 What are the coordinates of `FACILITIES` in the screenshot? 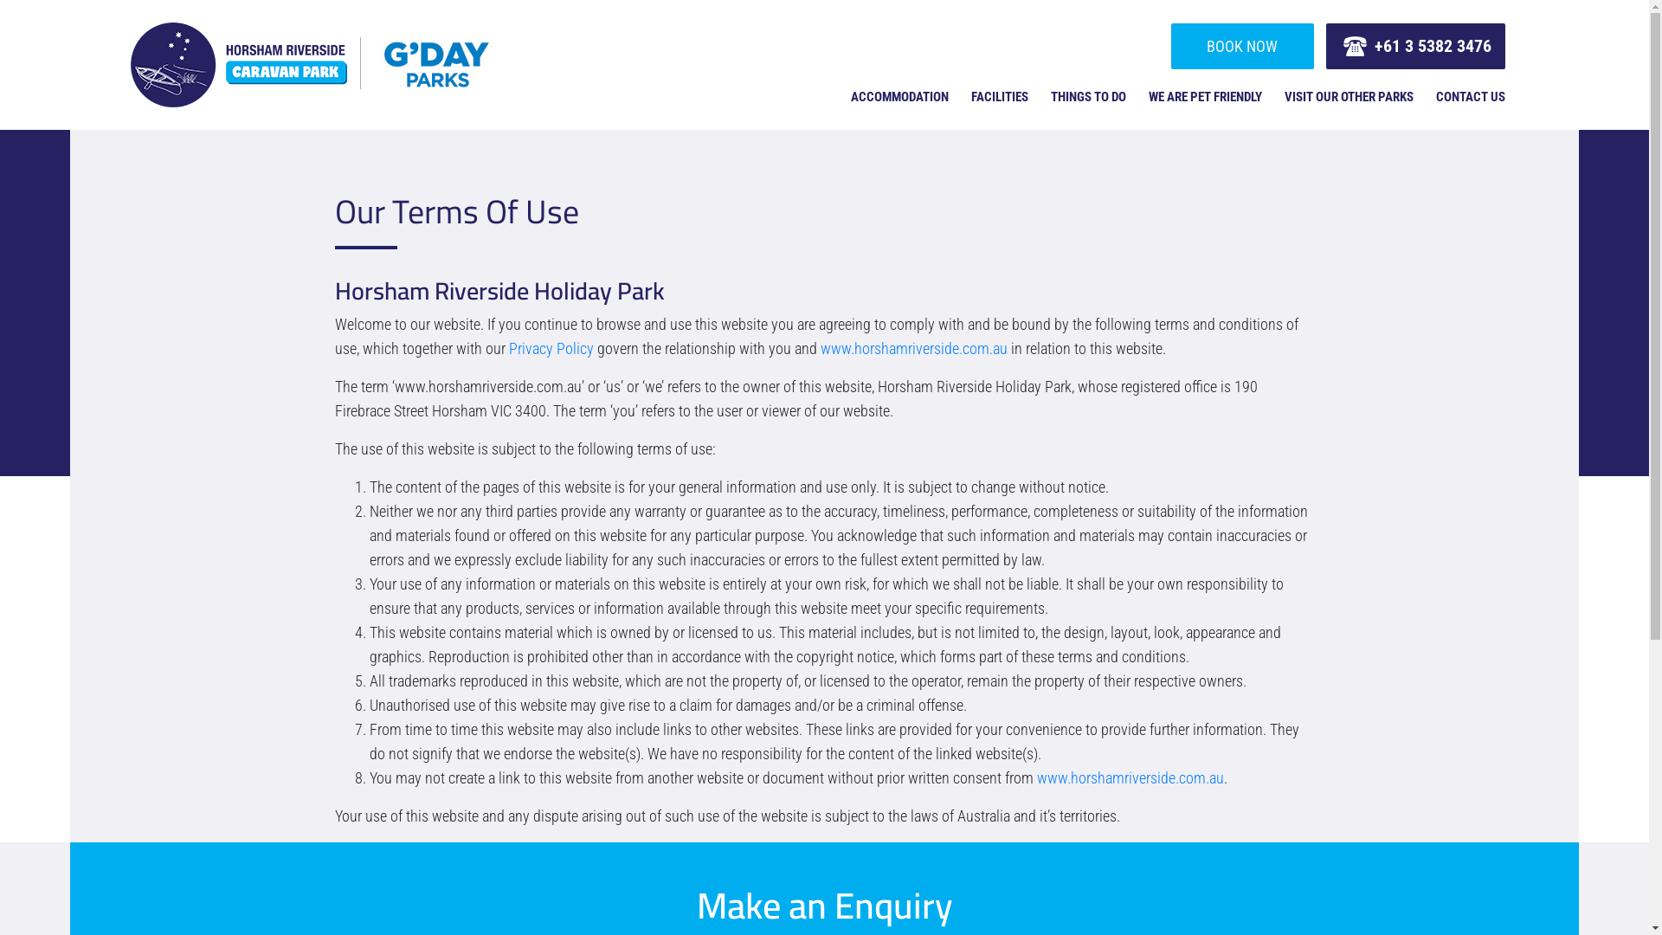 It's located at (1000, 96).